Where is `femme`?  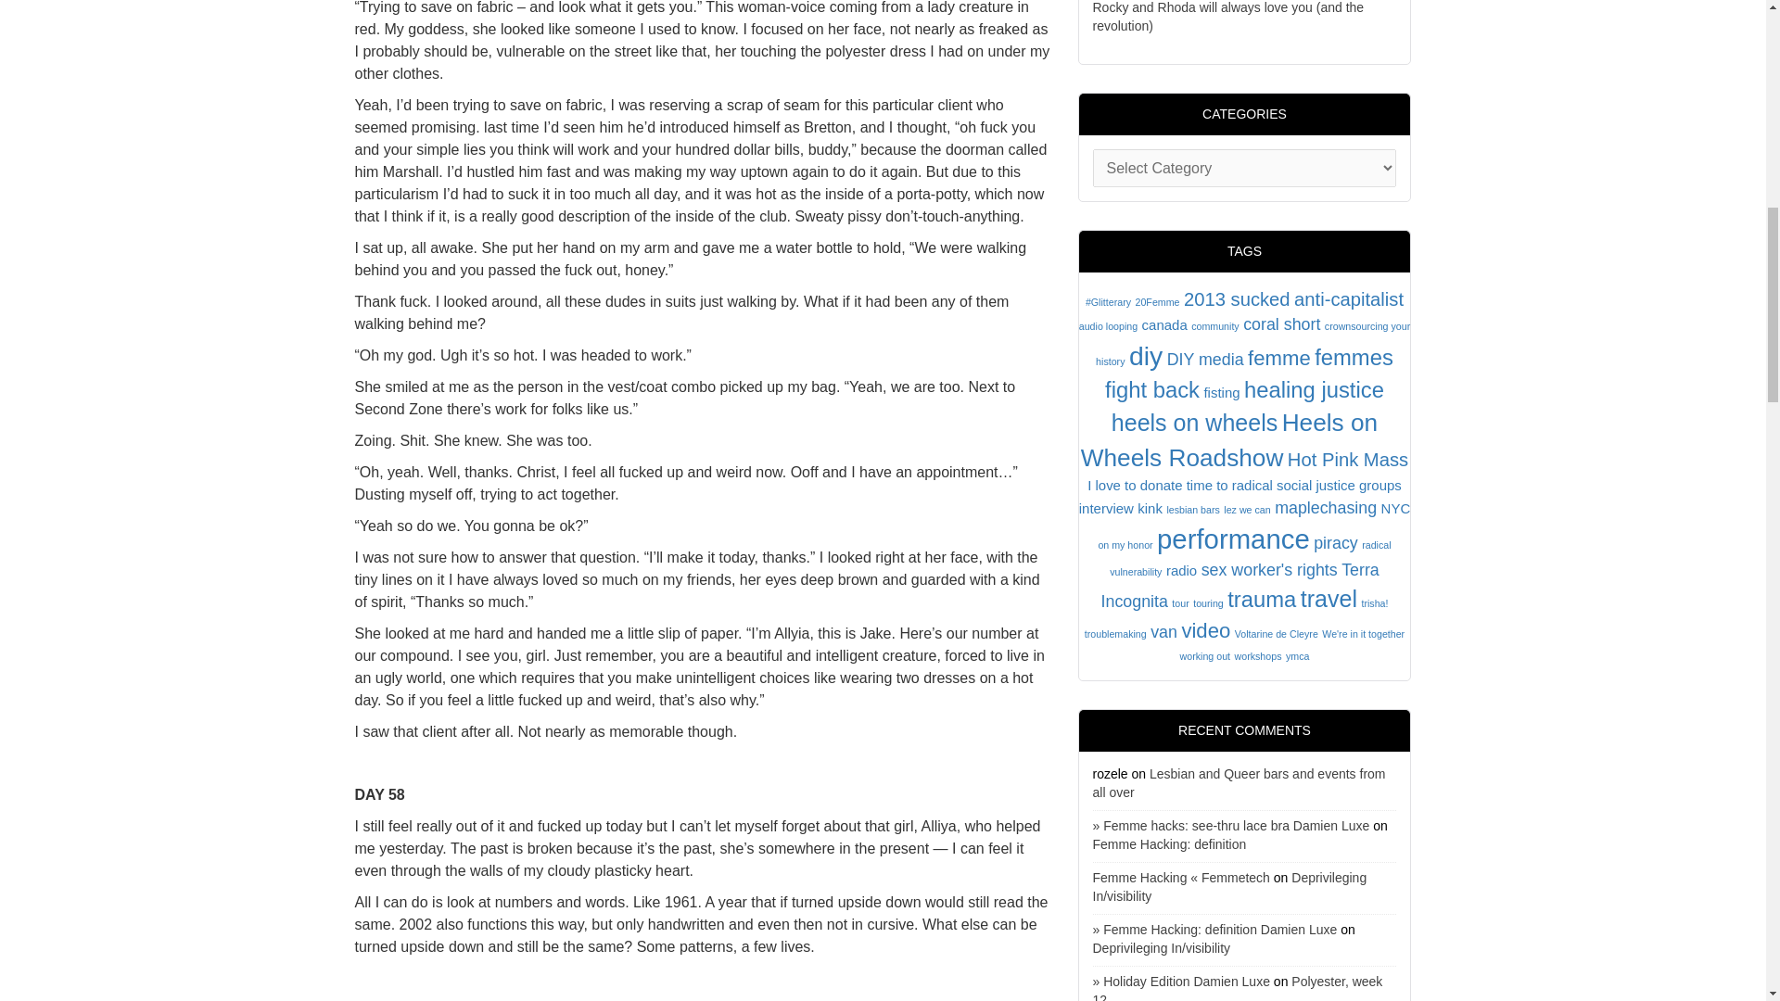 femme is located at coordinates (1278, 358).